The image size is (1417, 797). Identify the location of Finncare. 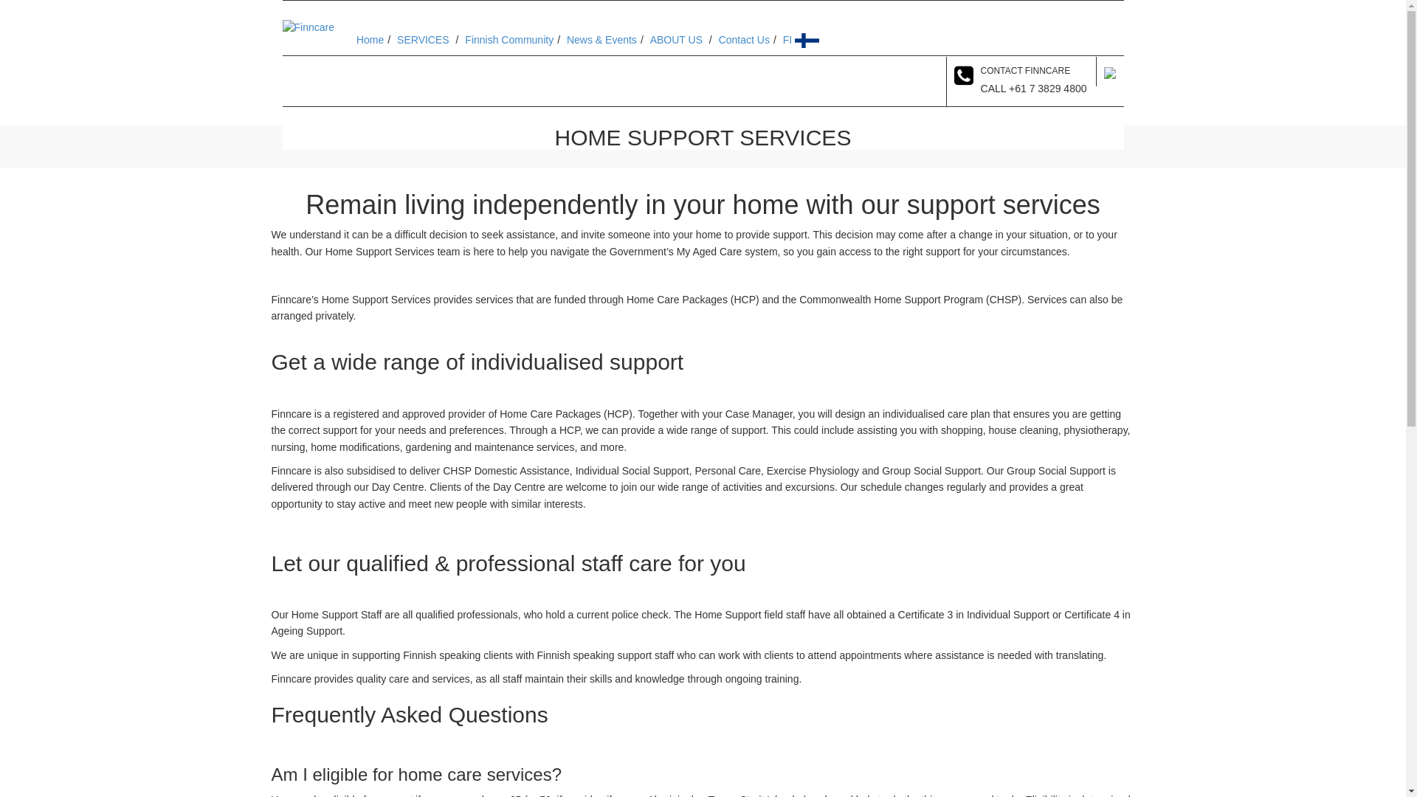
(308, 27).